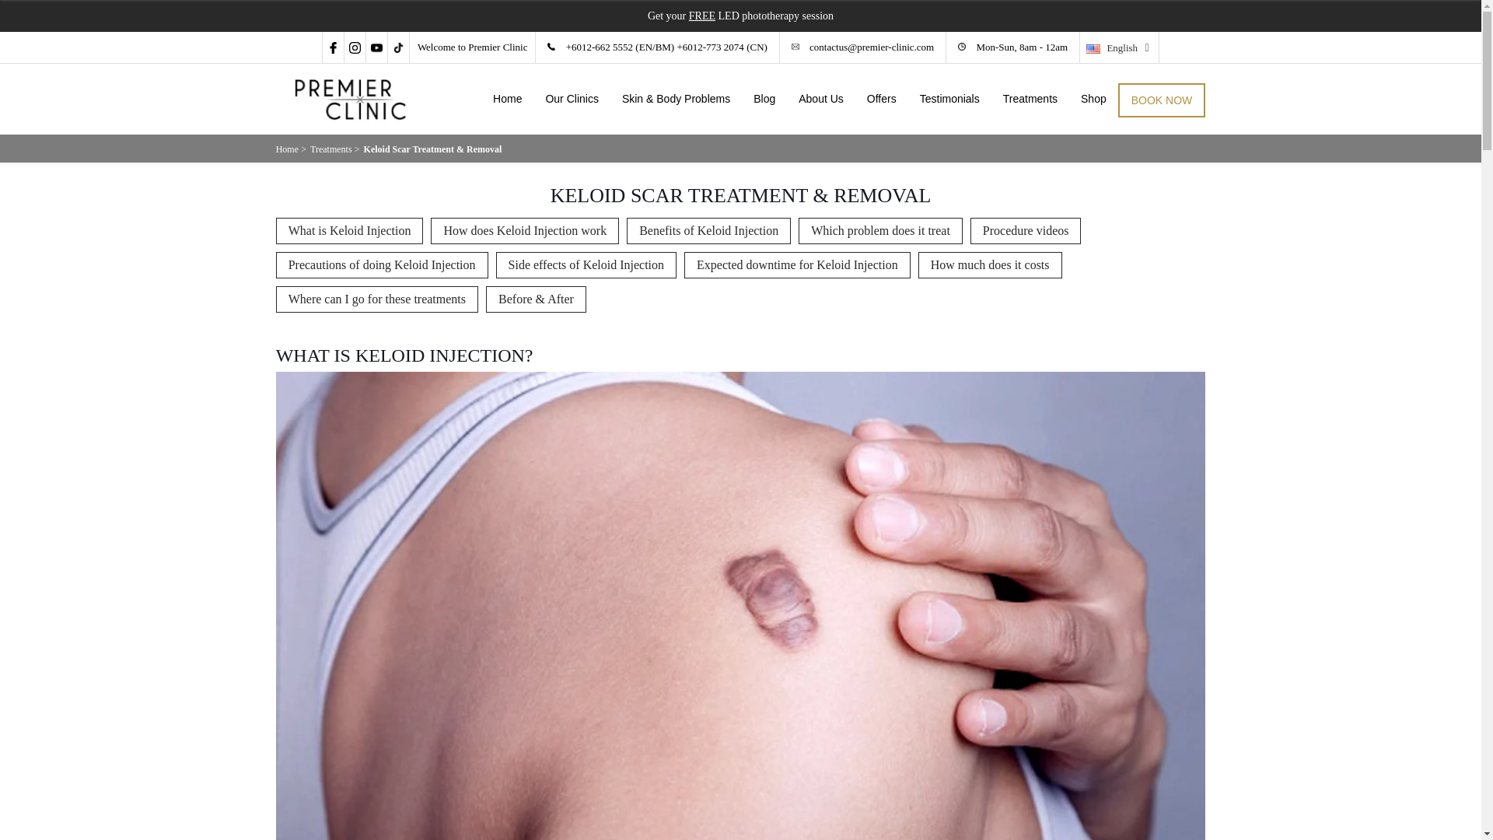 The height and width of the screenshot is (840, 1493). Describe the element at coordinates (764, 98) in the screenshot. I see `Blog` at that location.